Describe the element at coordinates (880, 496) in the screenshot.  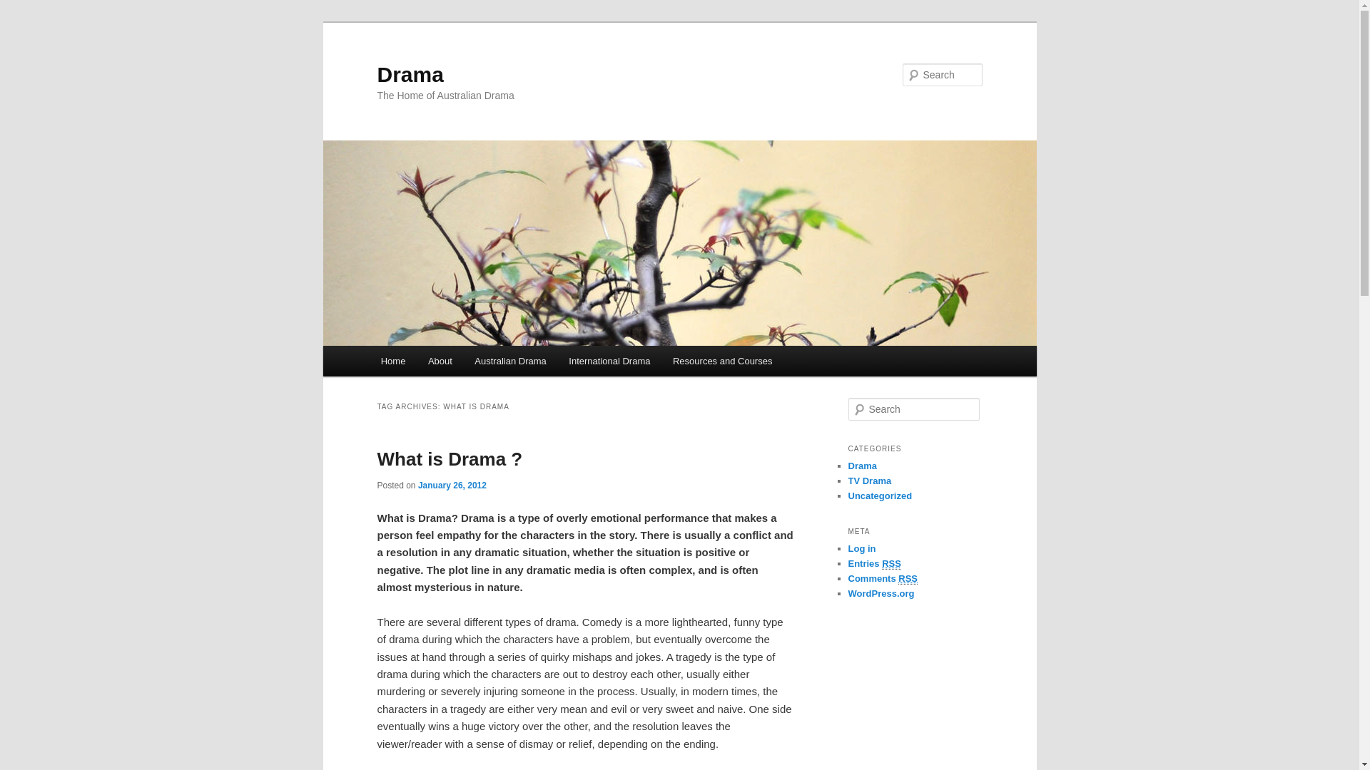
I see `Uncategorized` at that location.